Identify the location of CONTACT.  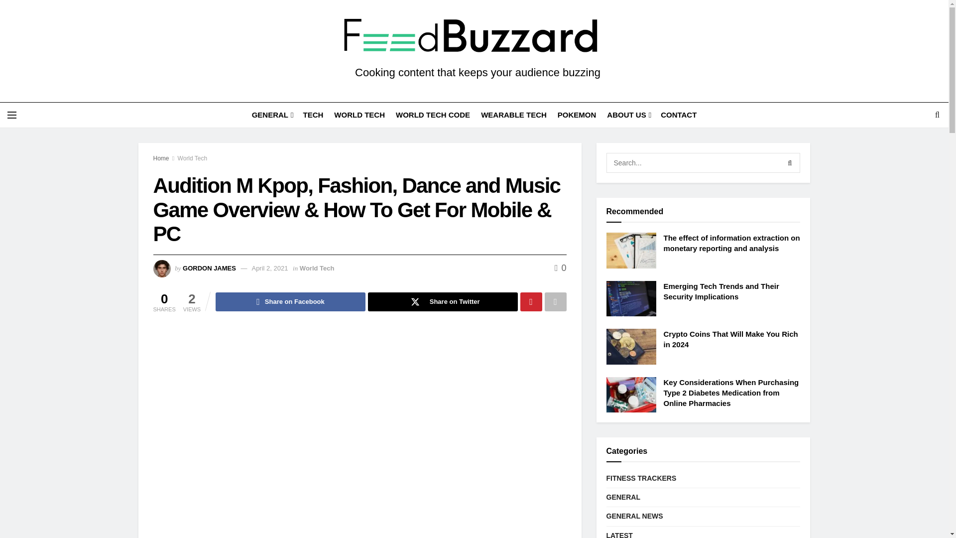
(678, 115).